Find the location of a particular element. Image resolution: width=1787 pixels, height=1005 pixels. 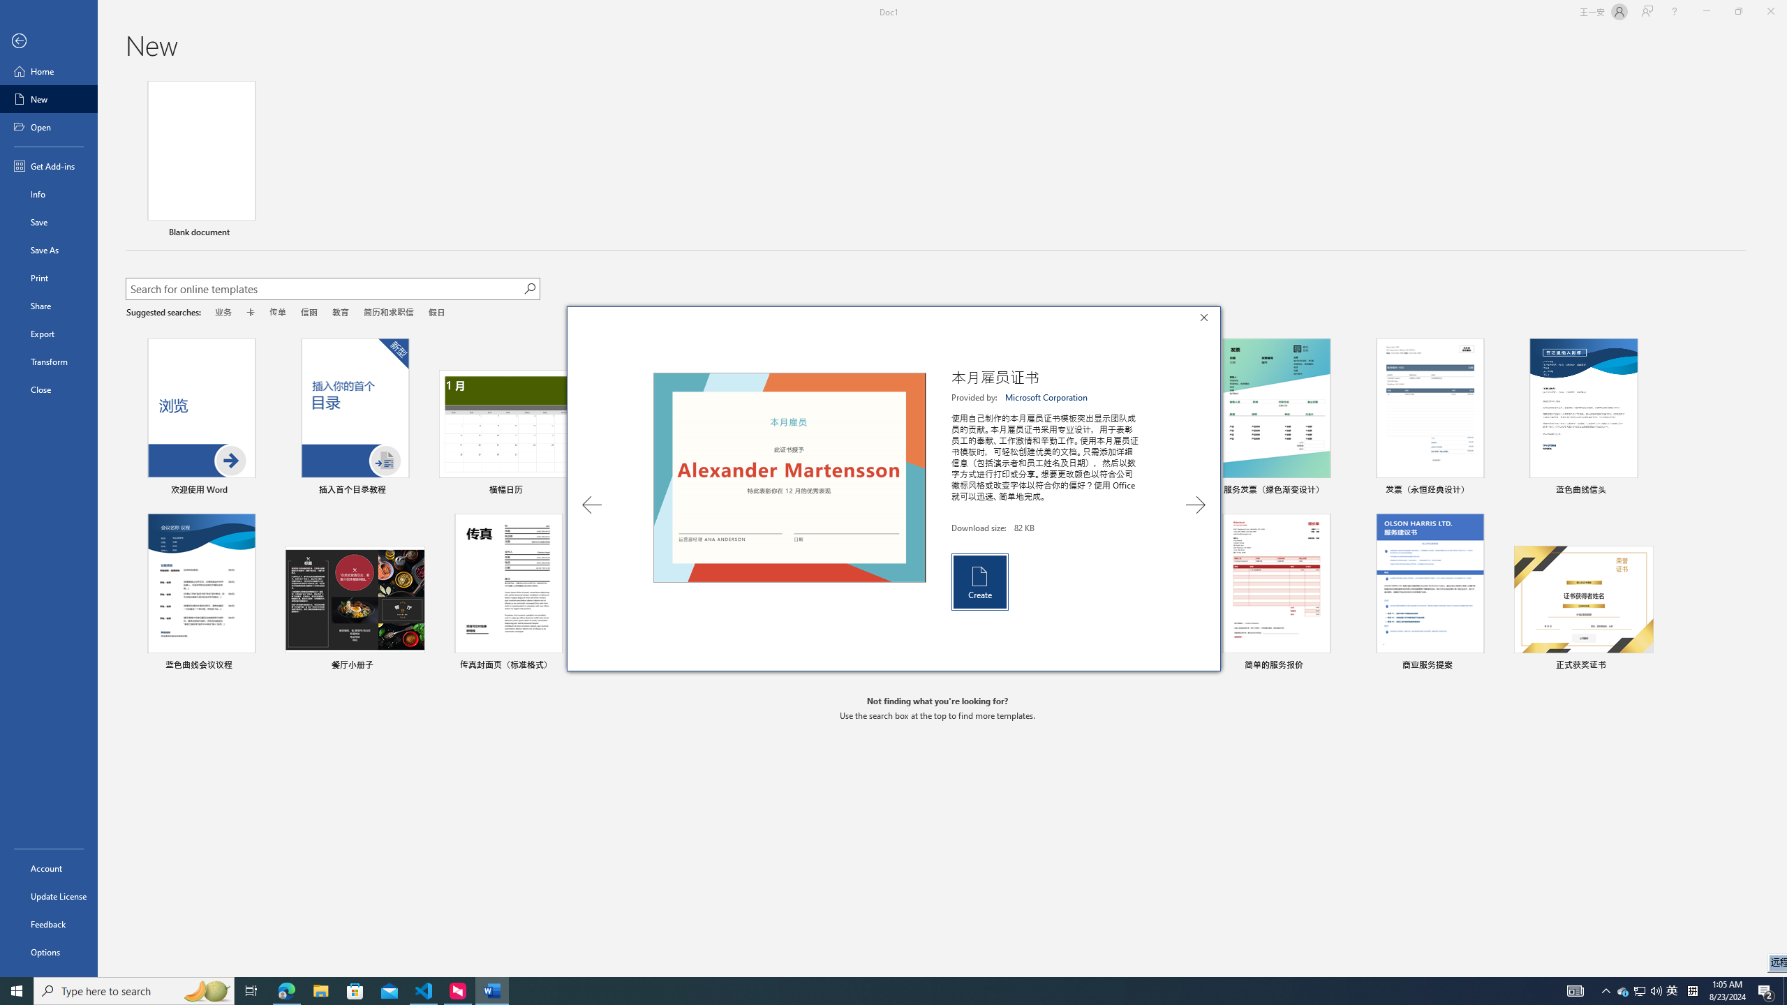

Transform is located at coordinates (49, 362).